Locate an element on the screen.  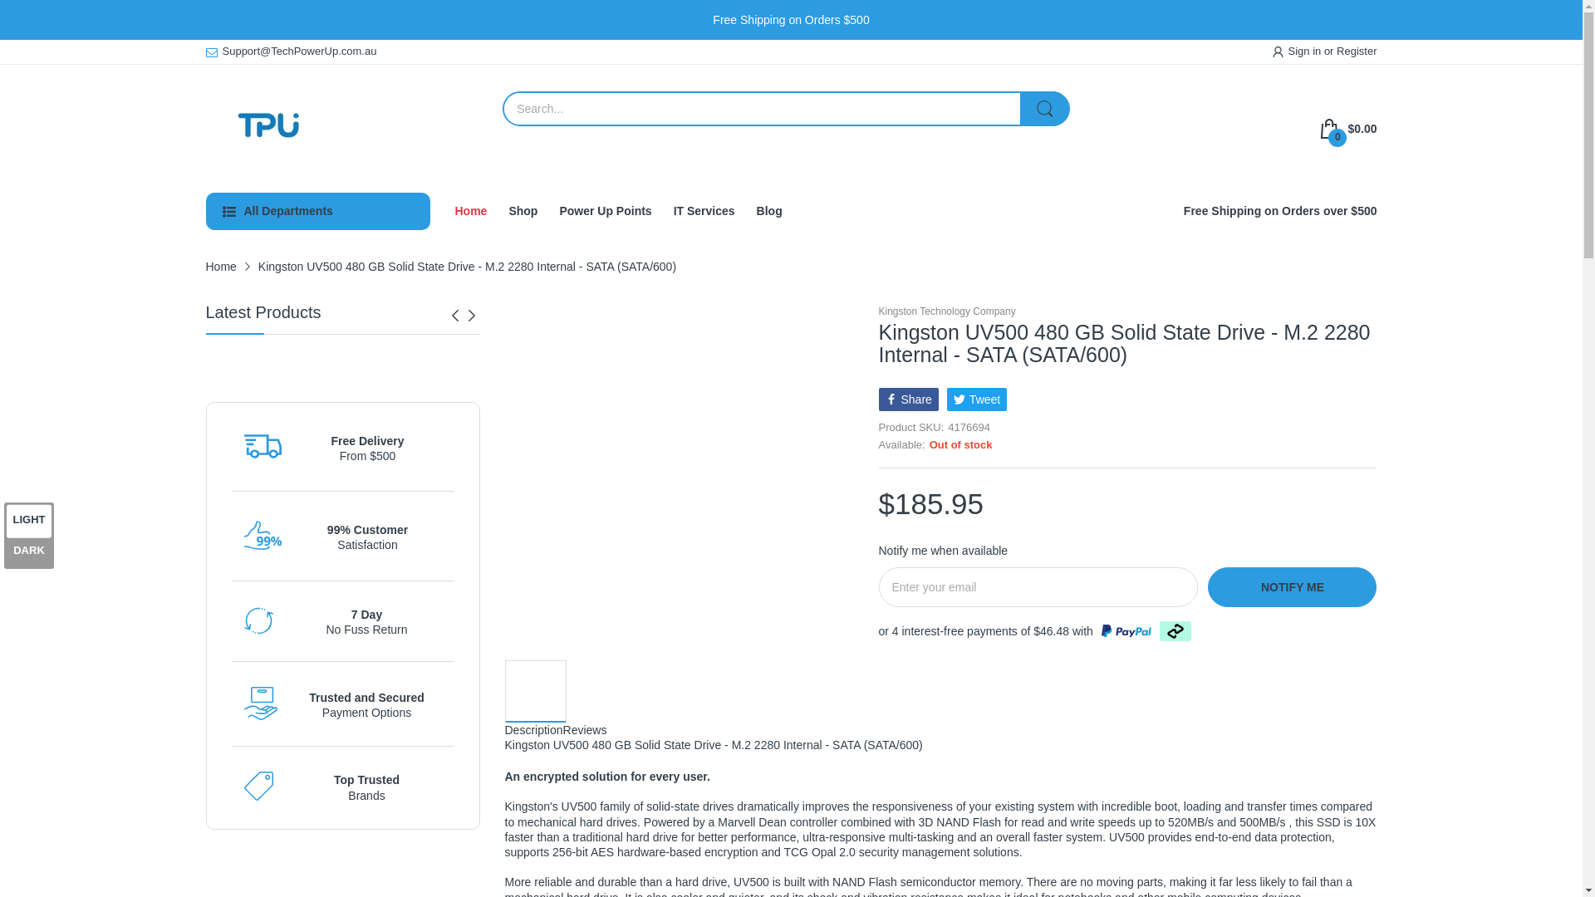
Register is located at coordinates (1356, 51).